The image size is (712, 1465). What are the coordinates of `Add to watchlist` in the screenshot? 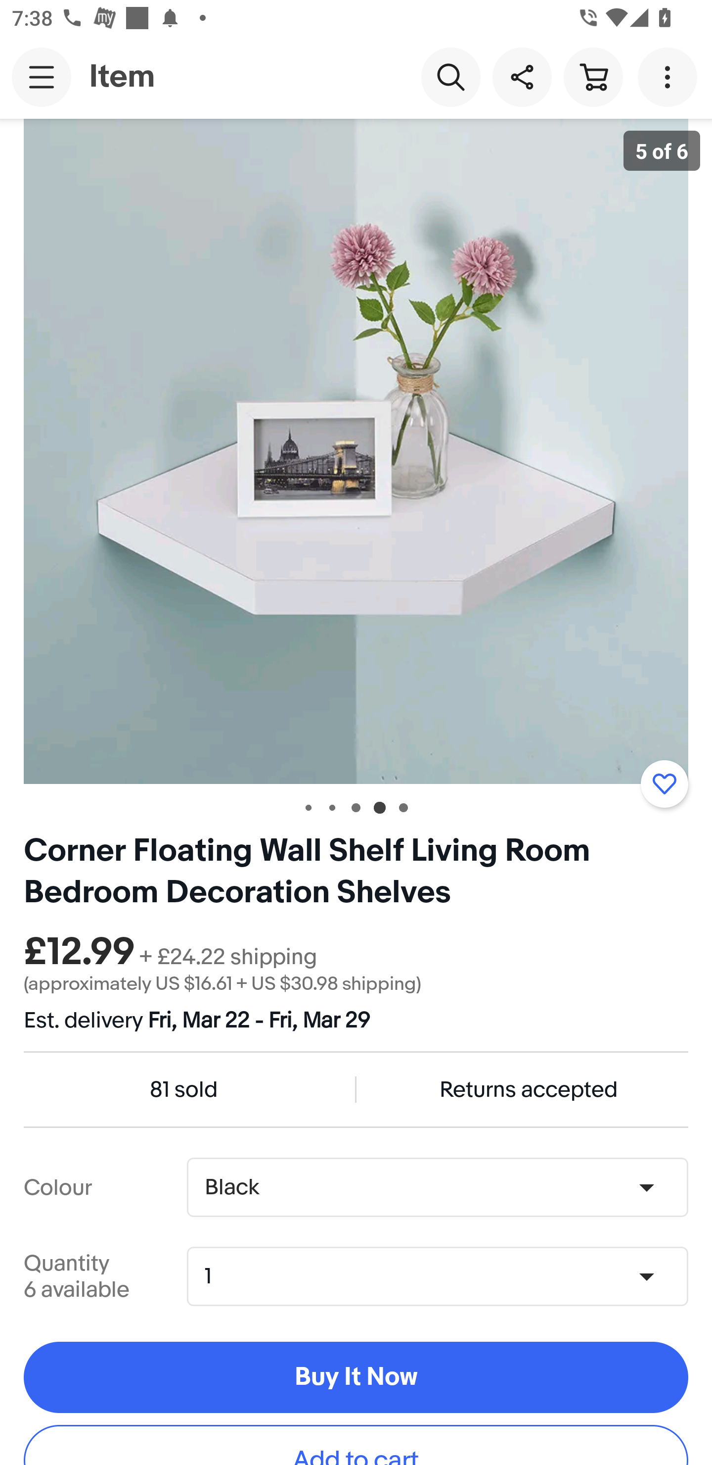 It's located at (664, 783).